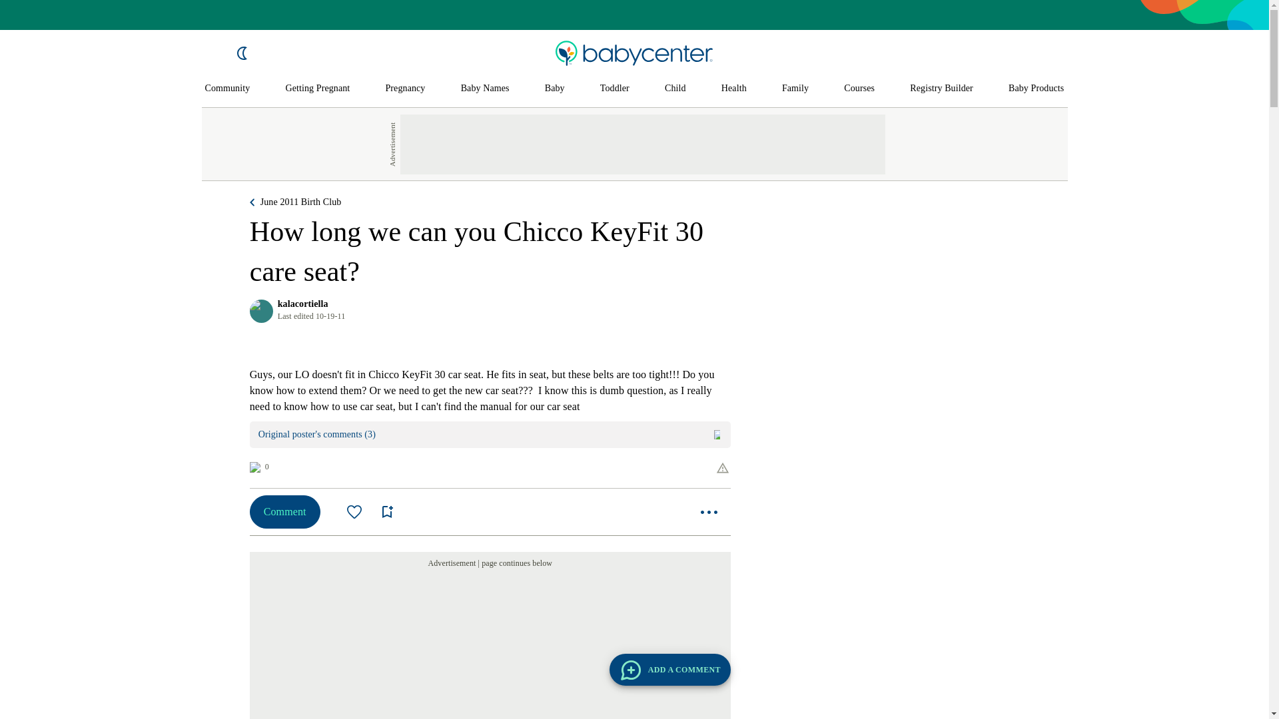 The height and width of the screenshot is (719, 1279). What do you see at coordinates (941, 89) in the screenshot?
I see `Registry Builder` at bounding box center [941, 89].